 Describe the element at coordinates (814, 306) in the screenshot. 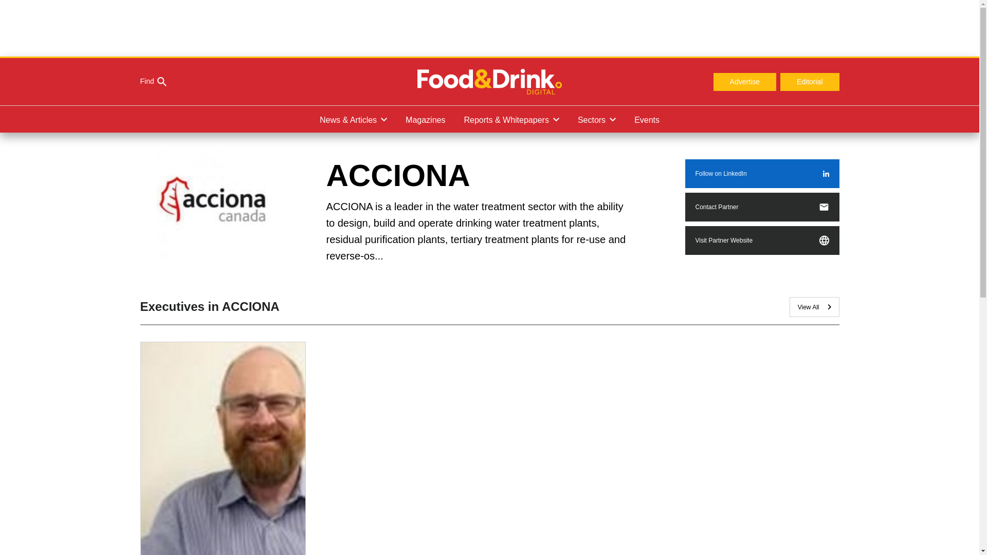

I see `View All` at that location.